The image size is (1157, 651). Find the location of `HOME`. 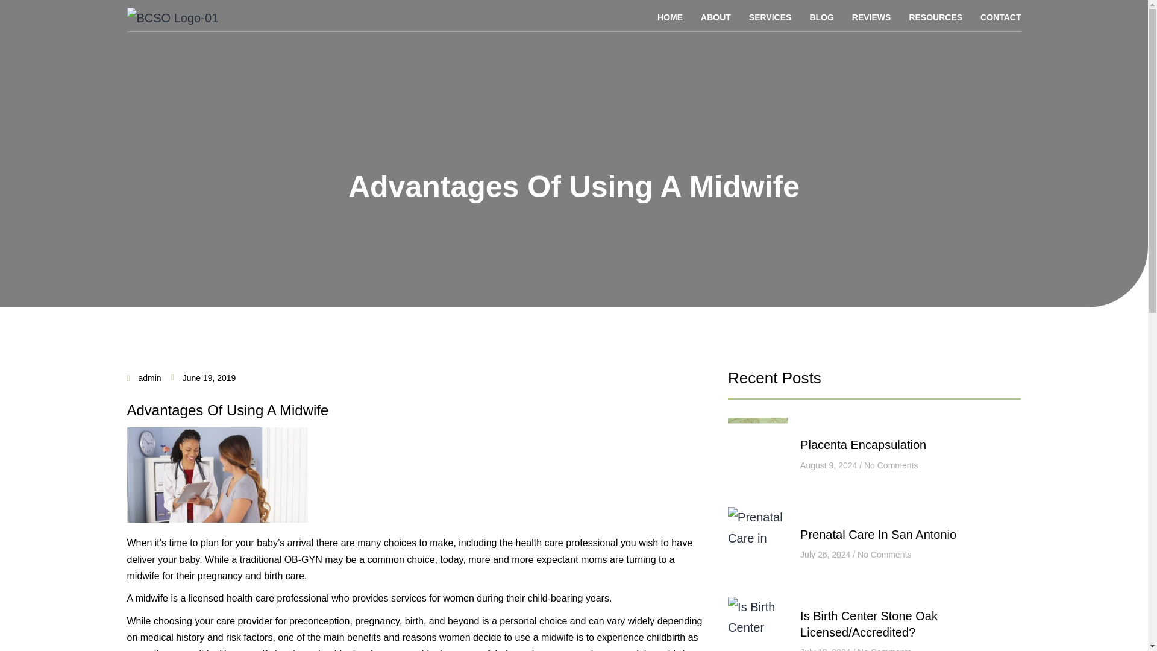

HOME is located at coordinates (670, 17).